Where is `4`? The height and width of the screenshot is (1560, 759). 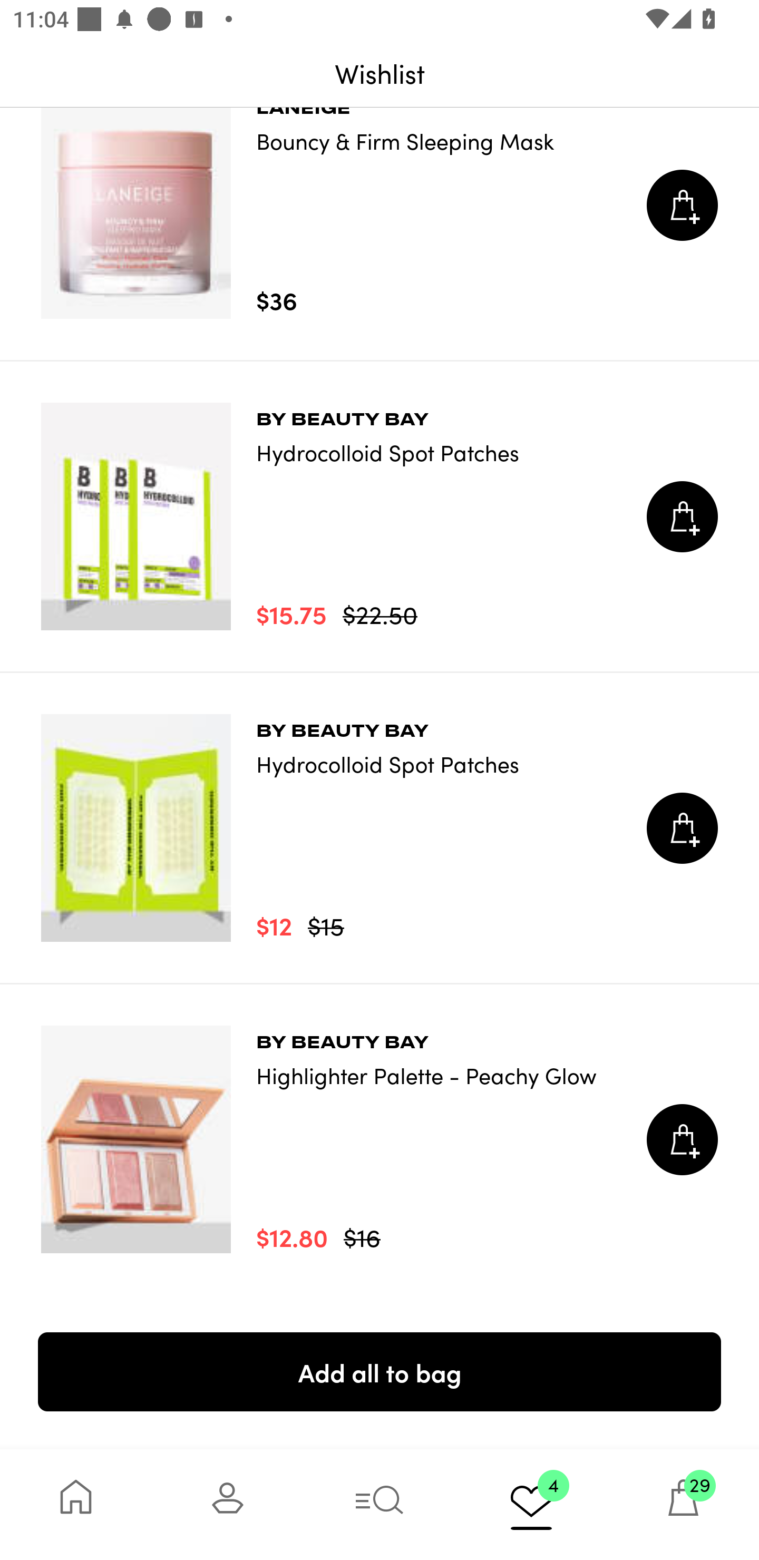
4 is located at coordinates (531, 1504).